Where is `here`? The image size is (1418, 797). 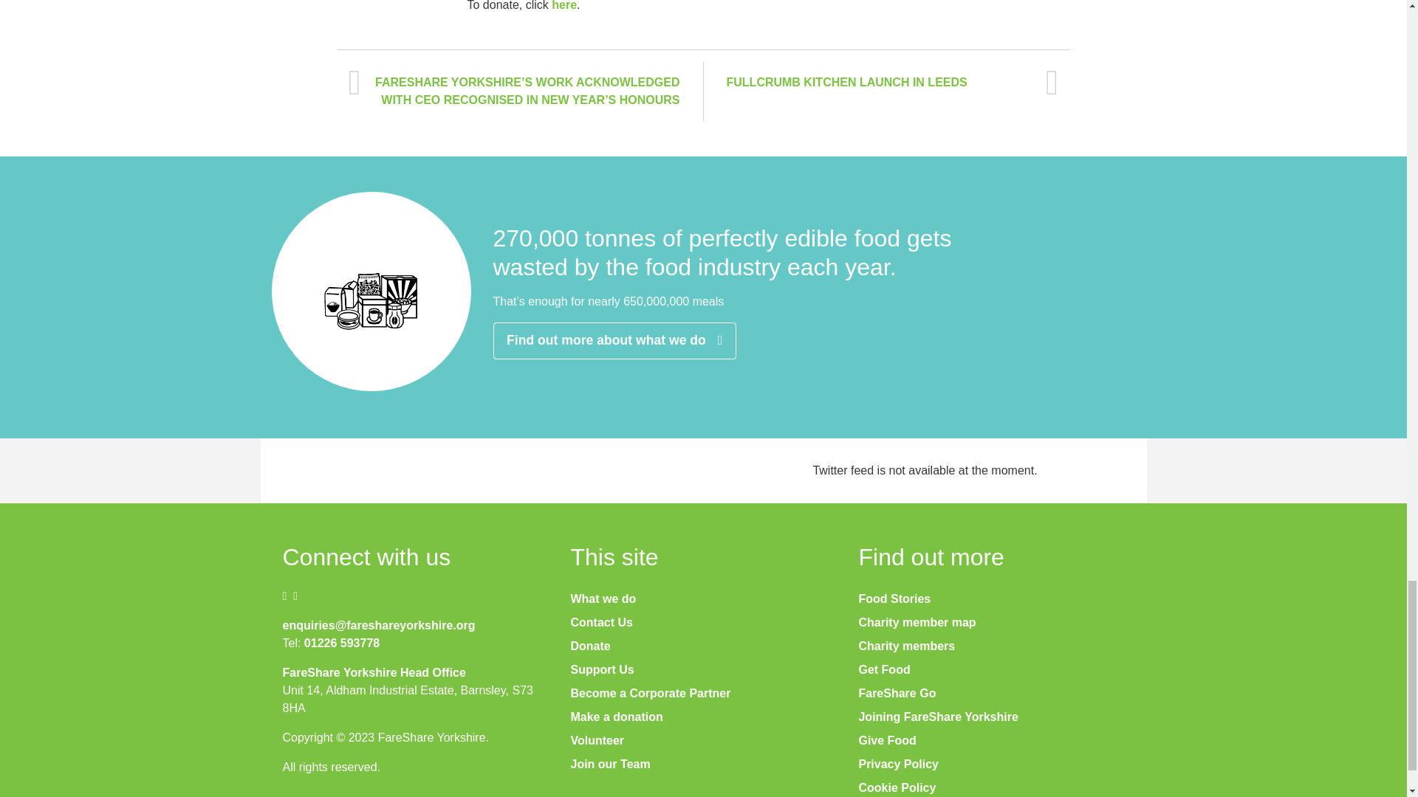
here is located at coordinates (564, 6).